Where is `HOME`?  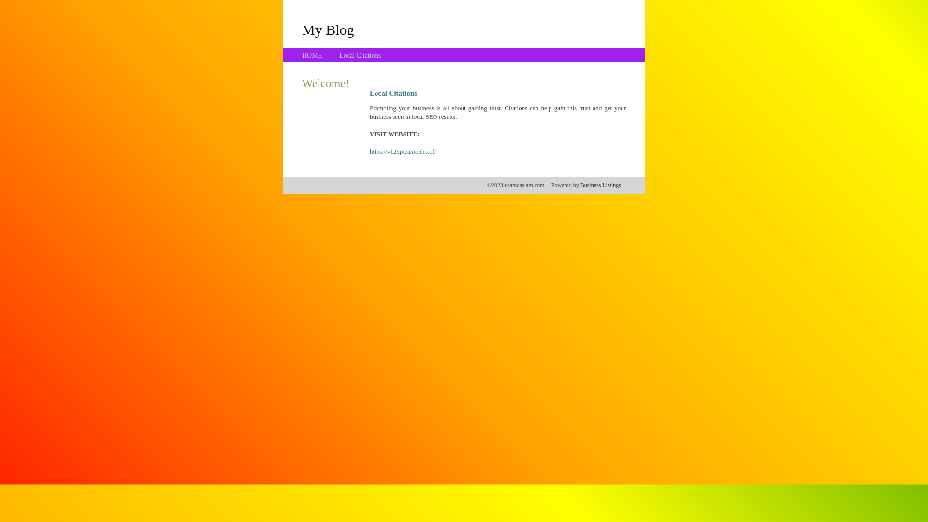
HOME is located at coordinates (312, 55).